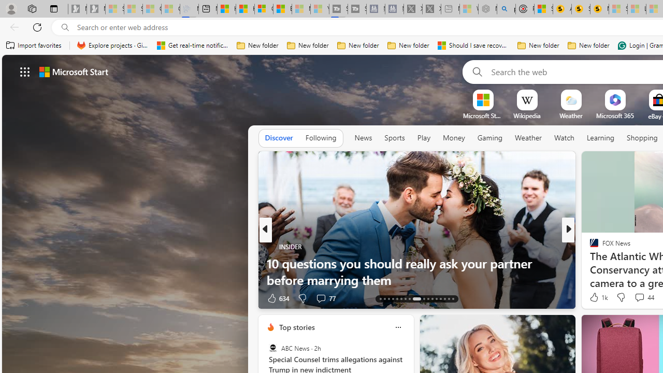 The height and width of the screenshot is (373, 663). I want to click on USA TODAY, so click(589, 247).